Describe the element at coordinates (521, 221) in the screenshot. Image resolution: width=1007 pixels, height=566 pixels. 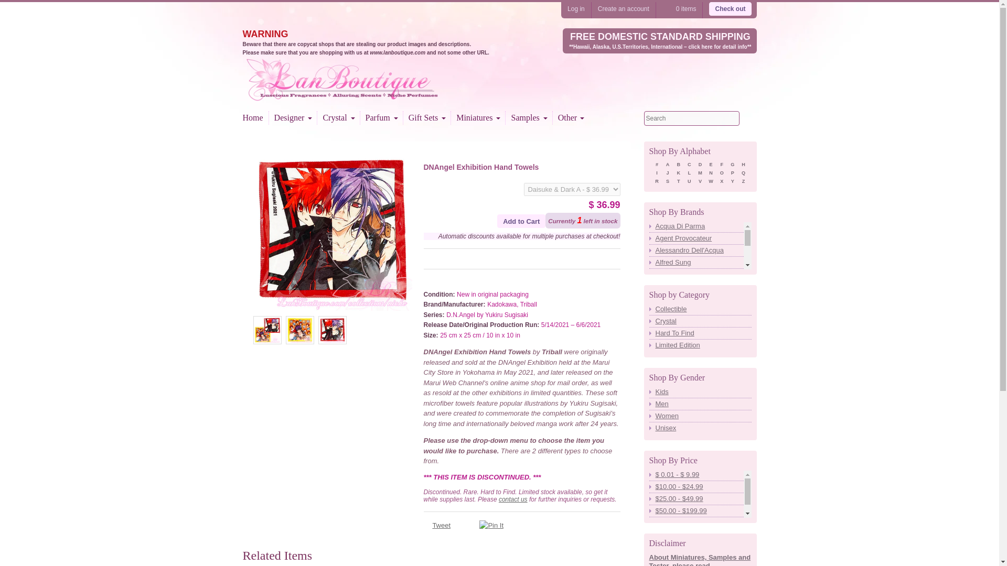
I see `Add to Cart` at that location.